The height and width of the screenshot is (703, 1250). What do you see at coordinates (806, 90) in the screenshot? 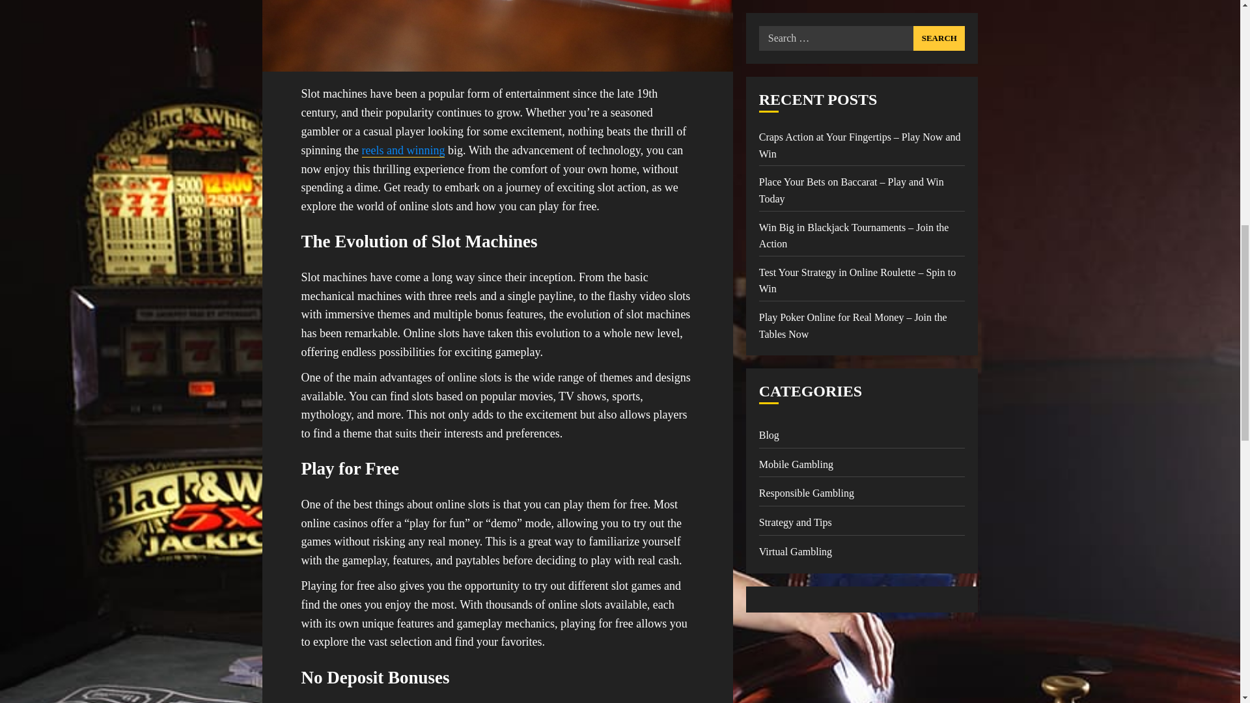
I see `Responsible Gambling` at bounding box center [806, 90].